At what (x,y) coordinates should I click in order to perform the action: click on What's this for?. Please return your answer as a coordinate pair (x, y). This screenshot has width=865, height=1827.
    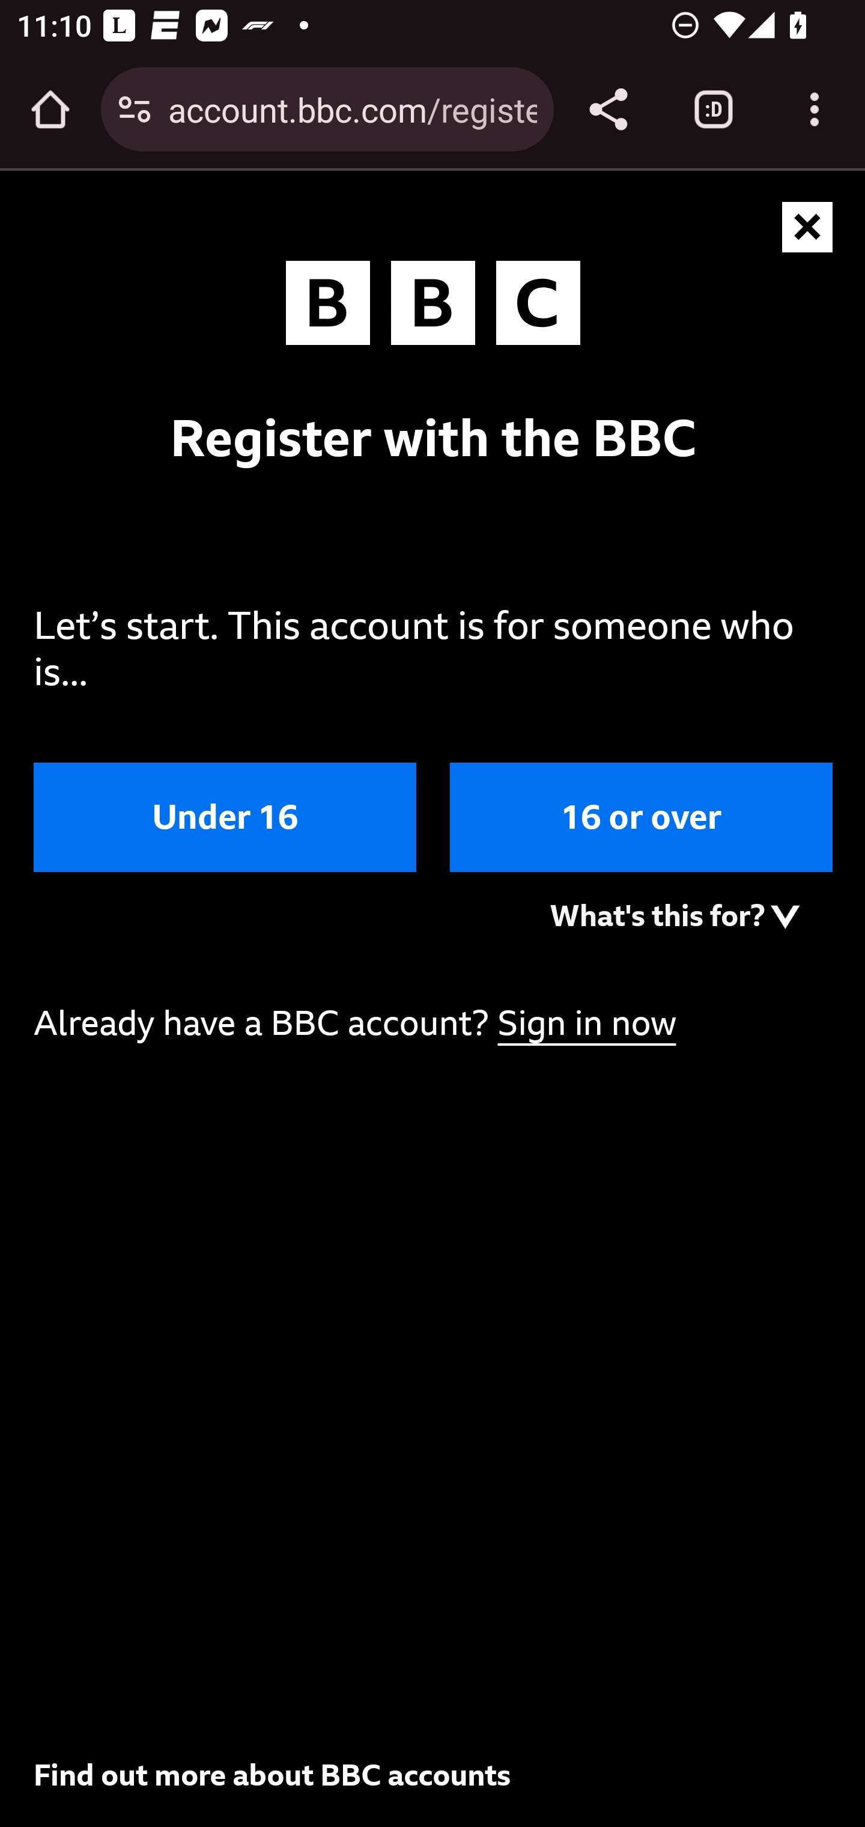
    Looking at the image, I should click on (674, 915).